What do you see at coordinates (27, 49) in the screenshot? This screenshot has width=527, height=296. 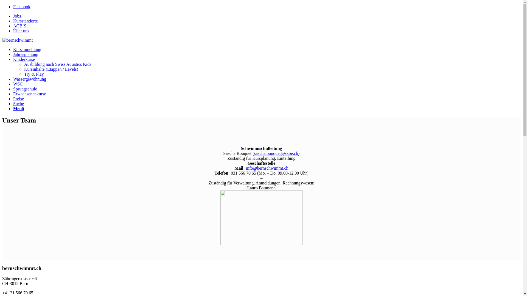 I see `Kursanmeldung` at bounding box center [27, 49].